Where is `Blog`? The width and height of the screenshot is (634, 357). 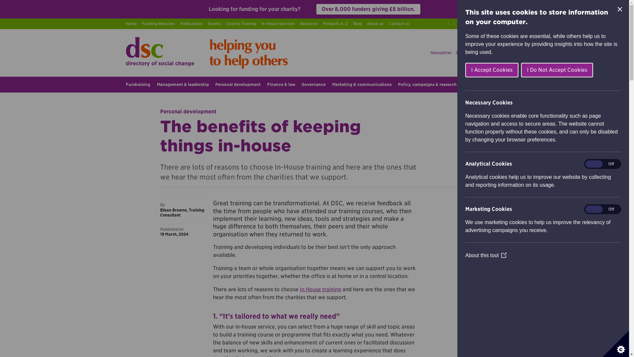 Blog is located at coordinates (357, 24).